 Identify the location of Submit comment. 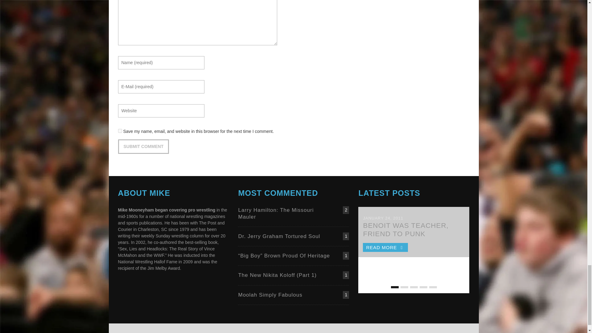
(143, 146).